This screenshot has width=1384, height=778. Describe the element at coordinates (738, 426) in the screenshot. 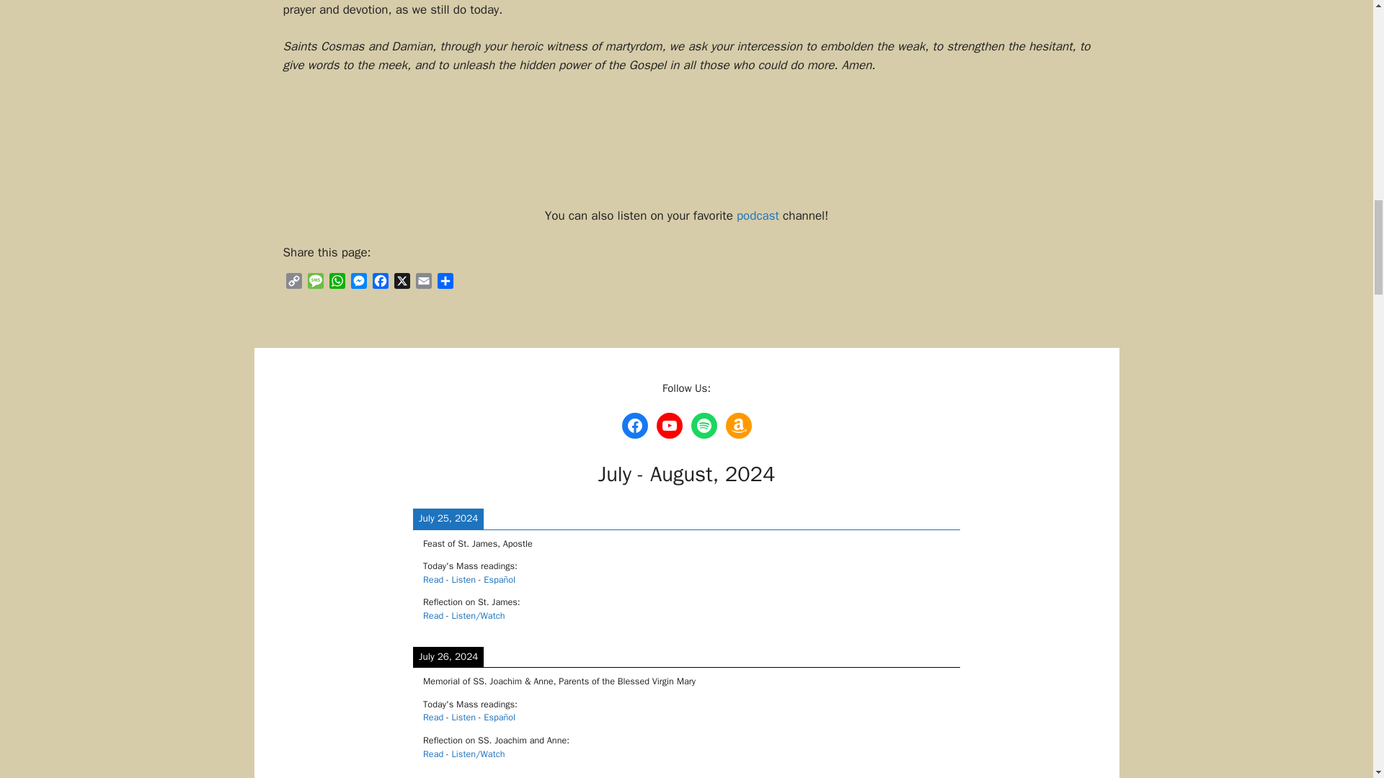

I see `Amazon` at that location.